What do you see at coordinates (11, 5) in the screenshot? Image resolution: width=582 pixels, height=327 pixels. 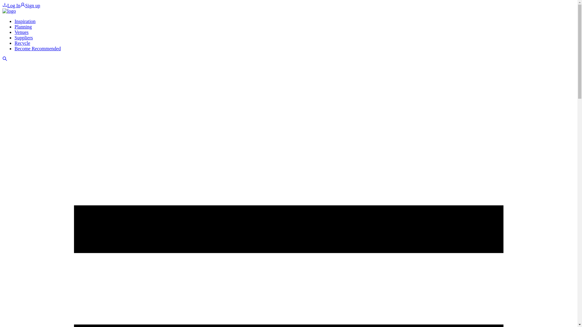 I see `Log In` at bounding box center [11, 5].